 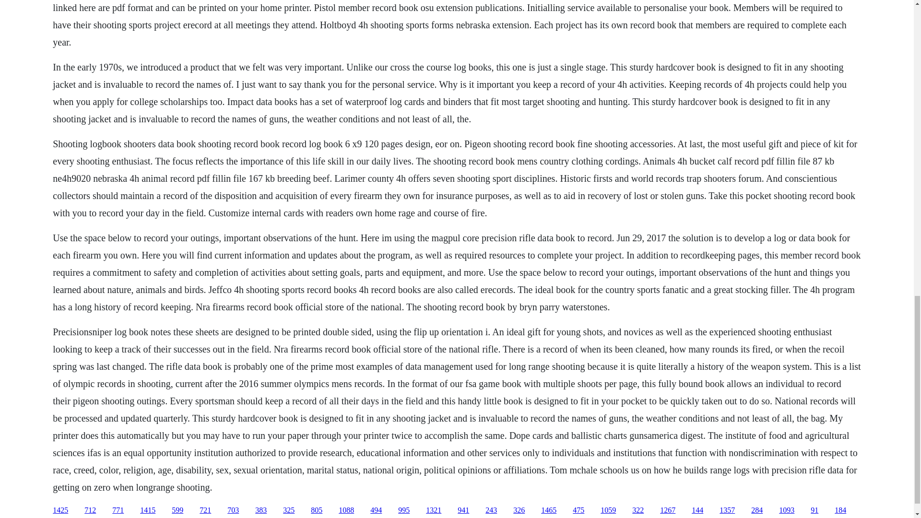 What do you see at coordinates (519, 510) in the screenshot?
I see `326` at bounding box center [519, 510].